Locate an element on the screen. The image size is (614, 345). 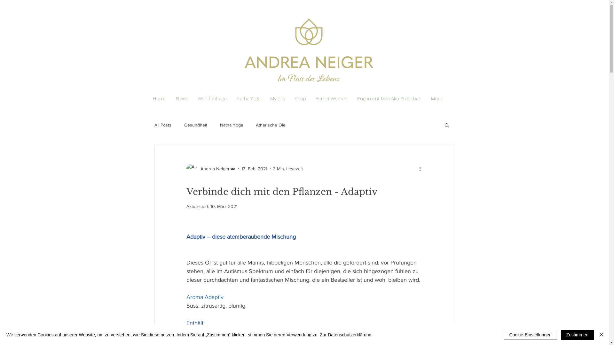
Cookie-Einstellungen is located at coordinates (530, 335).